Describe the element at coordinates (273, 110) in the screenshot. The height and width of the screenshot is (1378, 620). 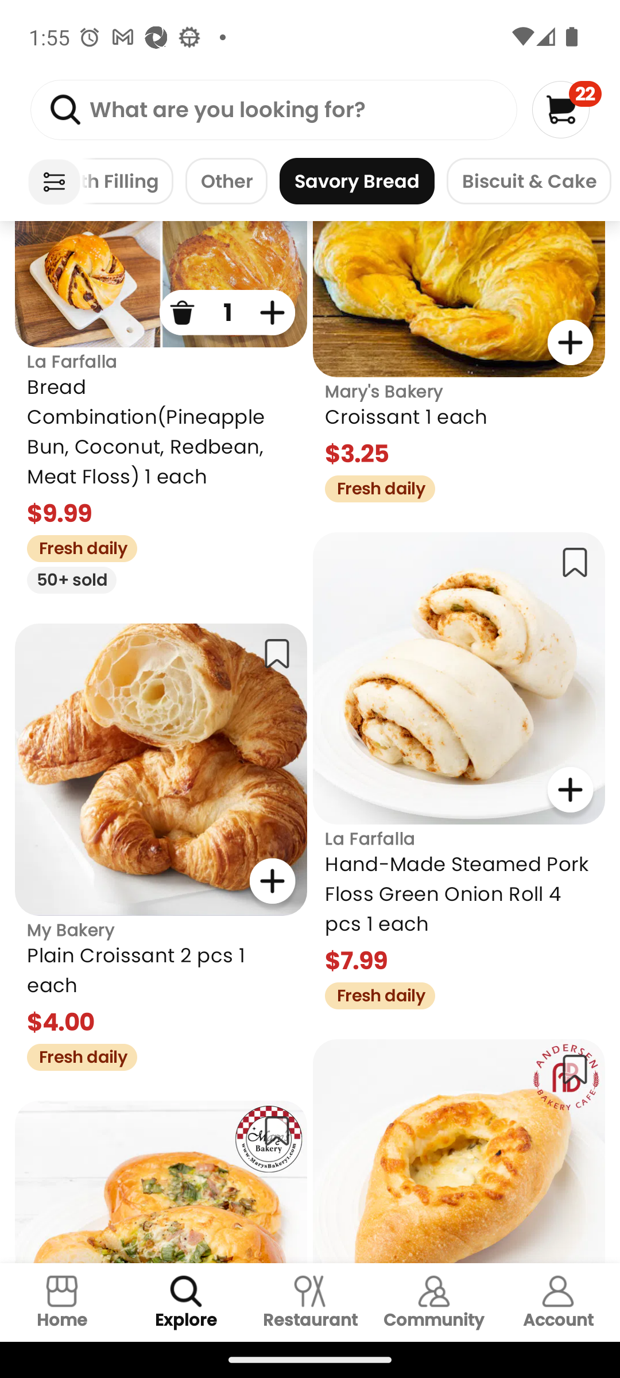
I see `What are you looking for?` at that location.